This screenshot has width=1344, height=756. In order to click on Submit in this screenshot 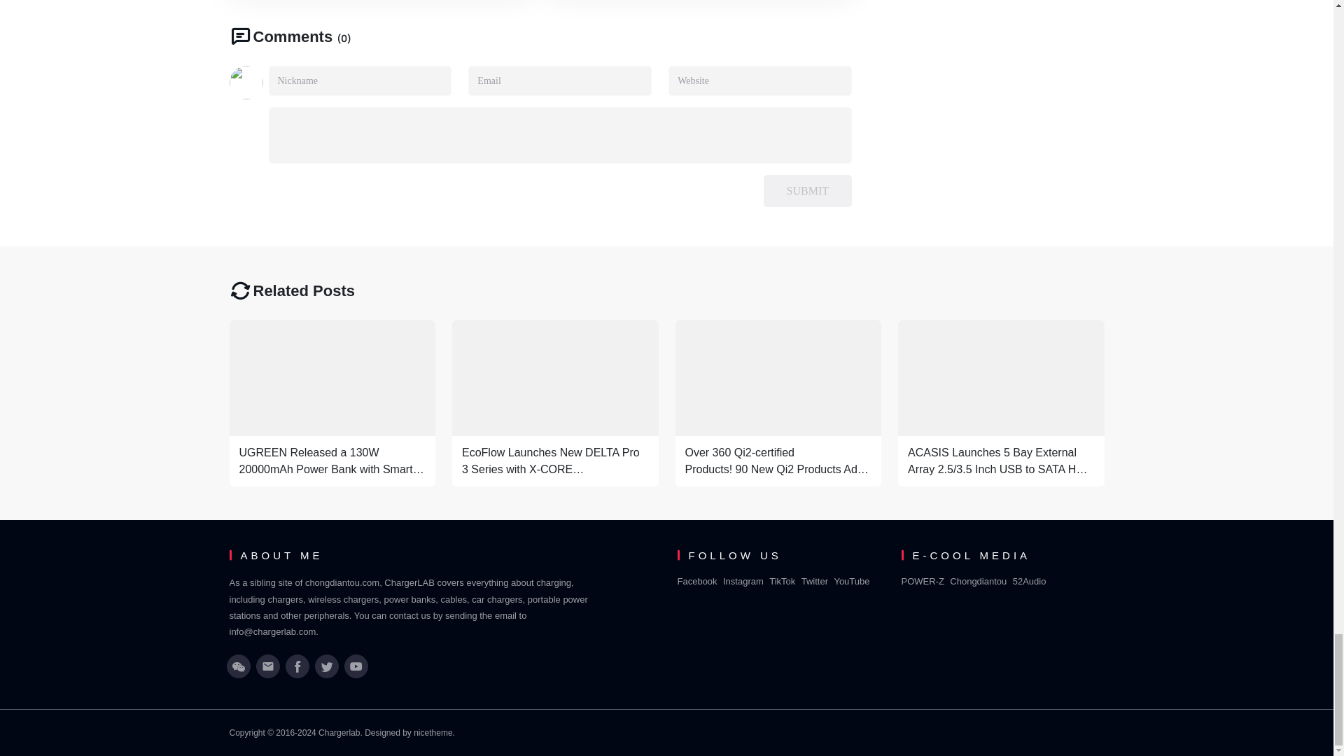, I will do `click(808, 190)`.